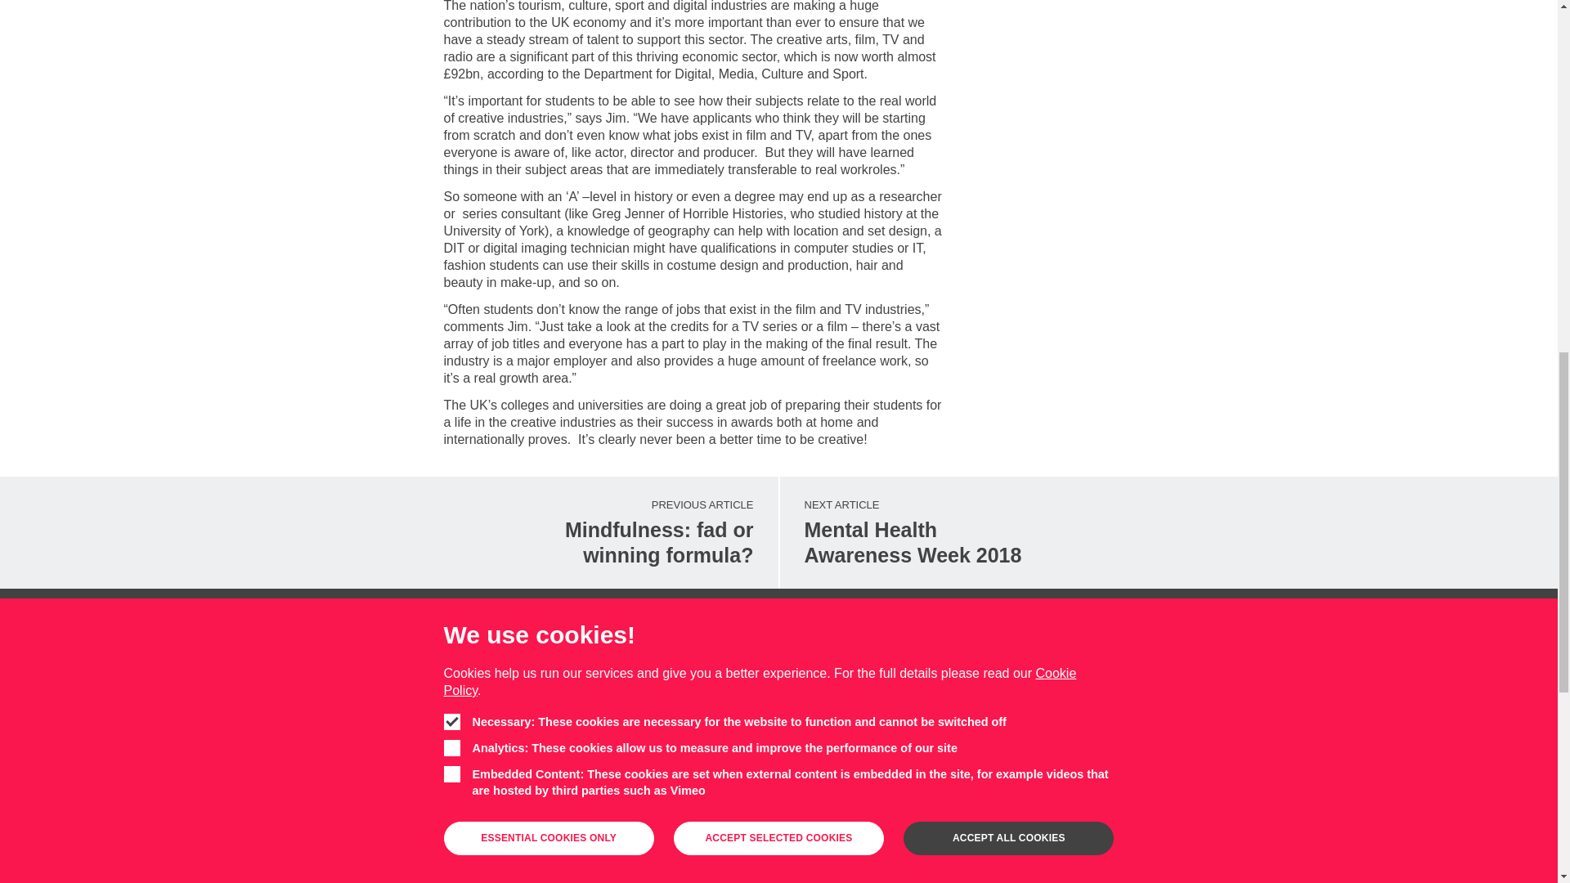 The image size is (1570, 883). Describe the element at coordinates (520, 846) in the screenshot. I see `Governance` at that location.